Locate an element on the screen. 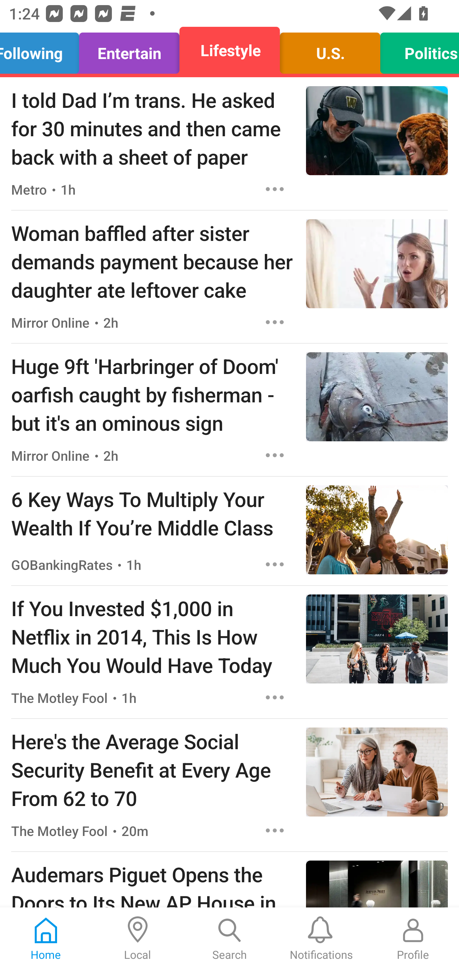 This screenshot has width=459, height=970. Options is located at coordinates (275, 830).